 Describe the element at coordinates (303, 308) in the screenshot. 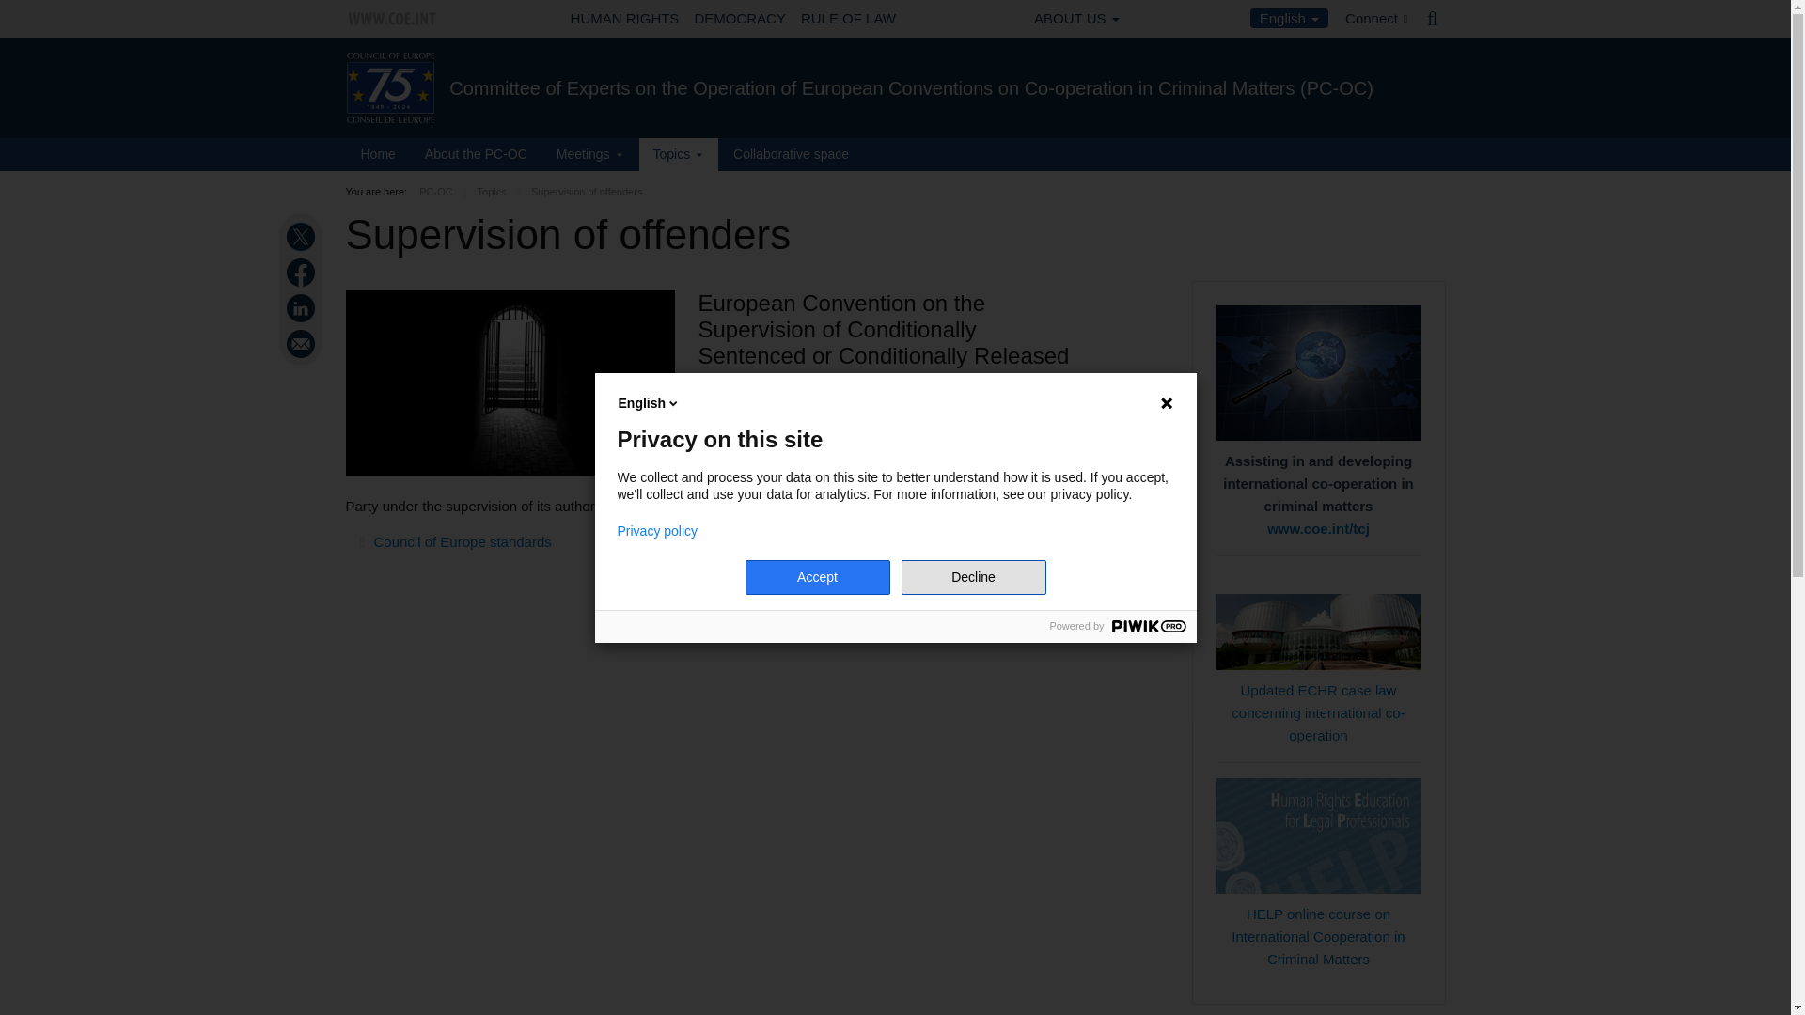

I see `Share on Linkedin` at that location.